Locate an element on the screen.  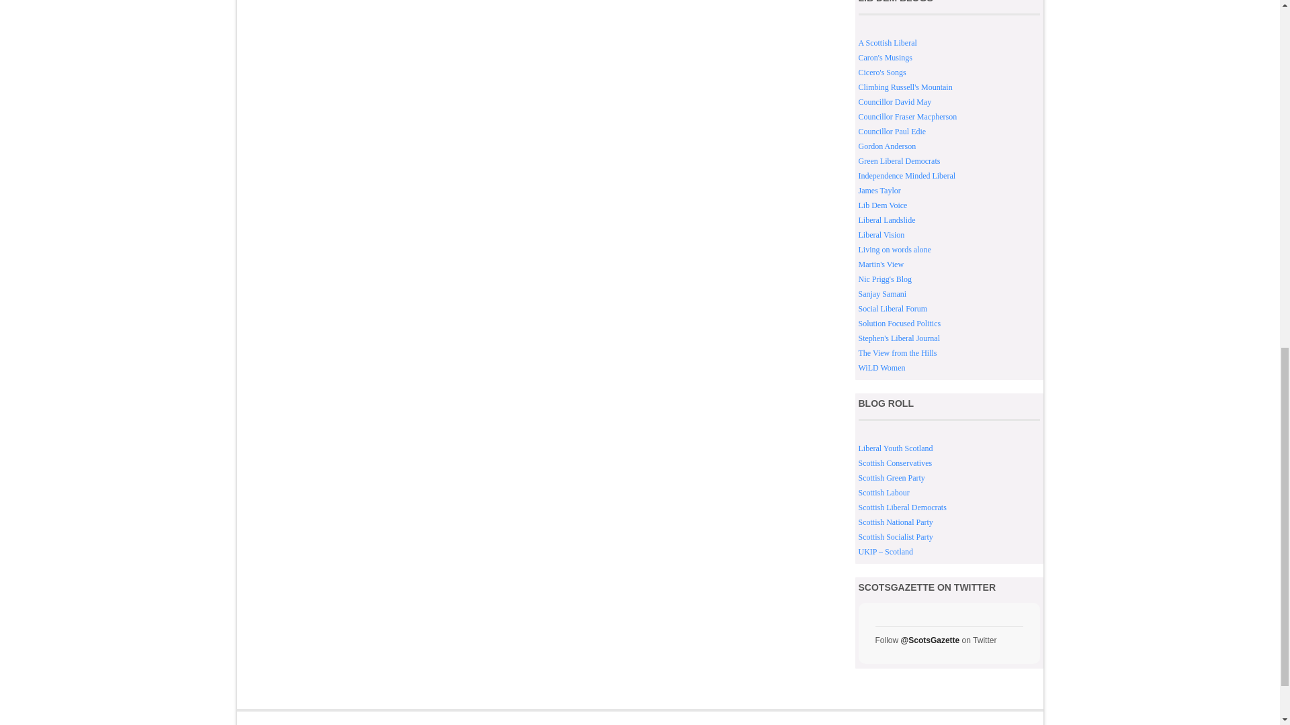
Cicero's Songs is located at coordinates (883, 72).